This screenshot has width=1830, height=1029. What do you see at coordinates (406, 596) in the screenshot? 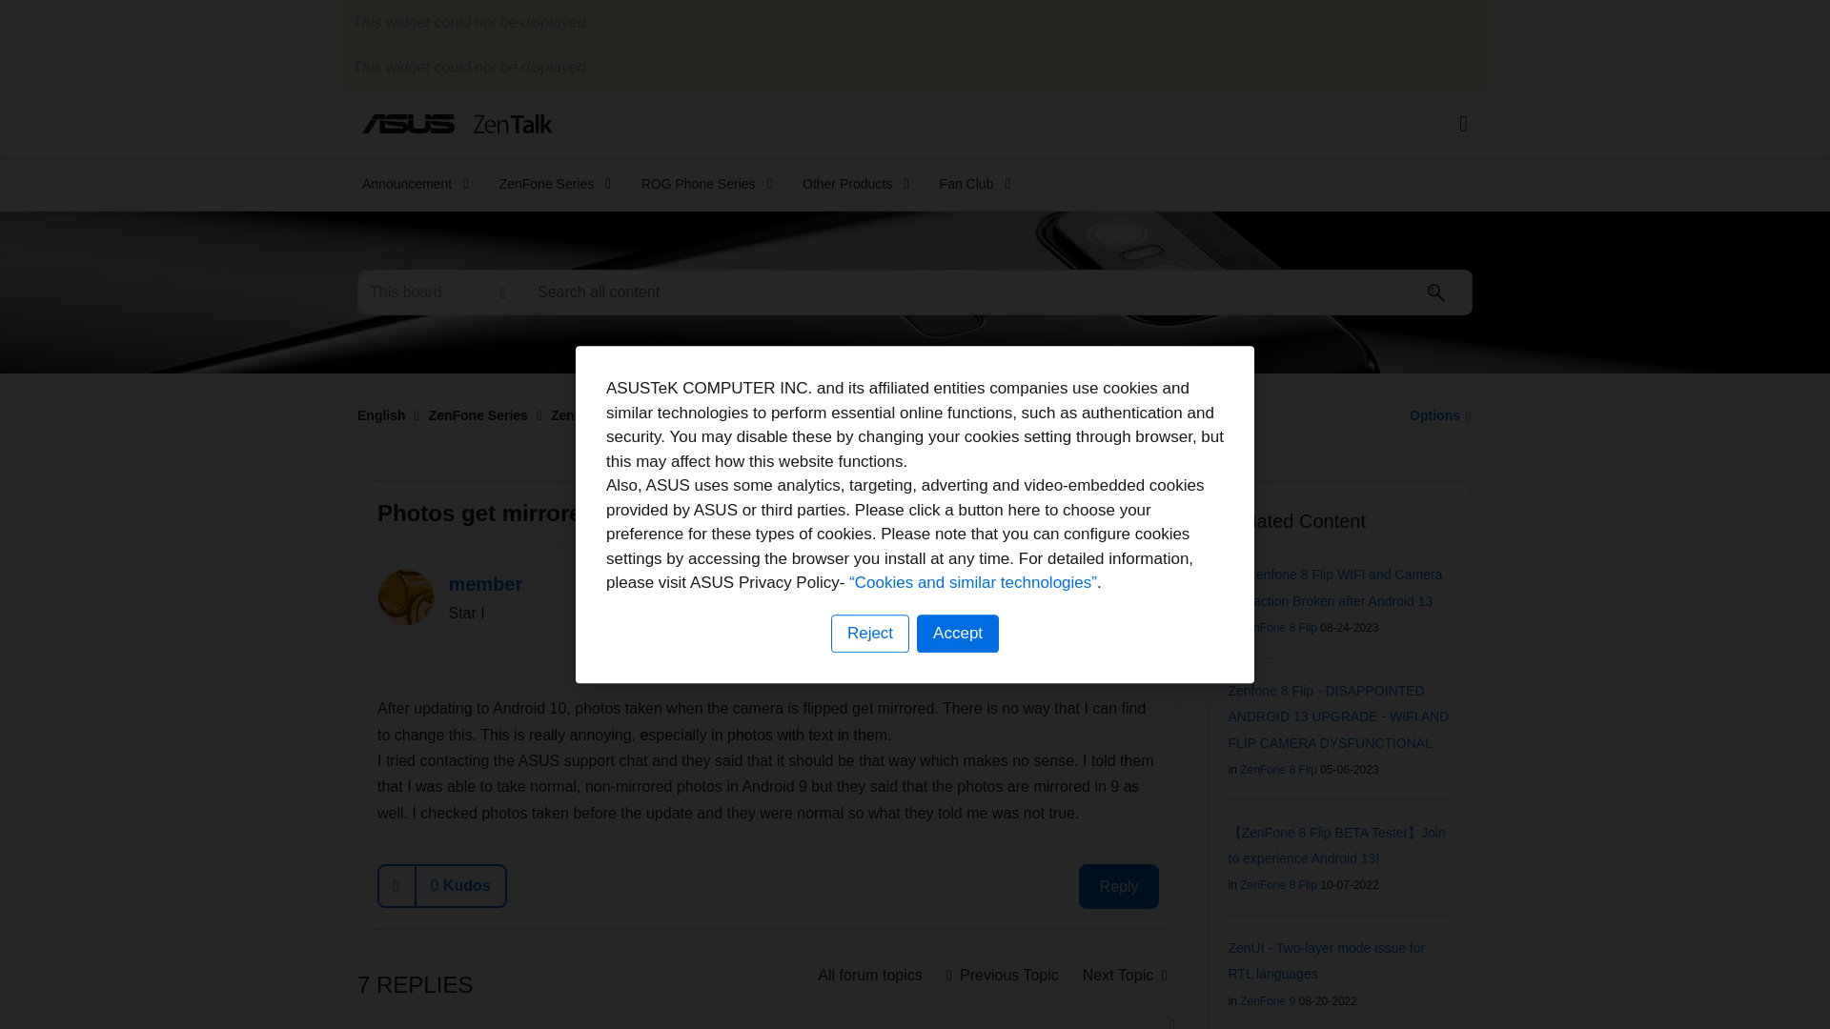
I see `member` at bounding box center [406, 596].